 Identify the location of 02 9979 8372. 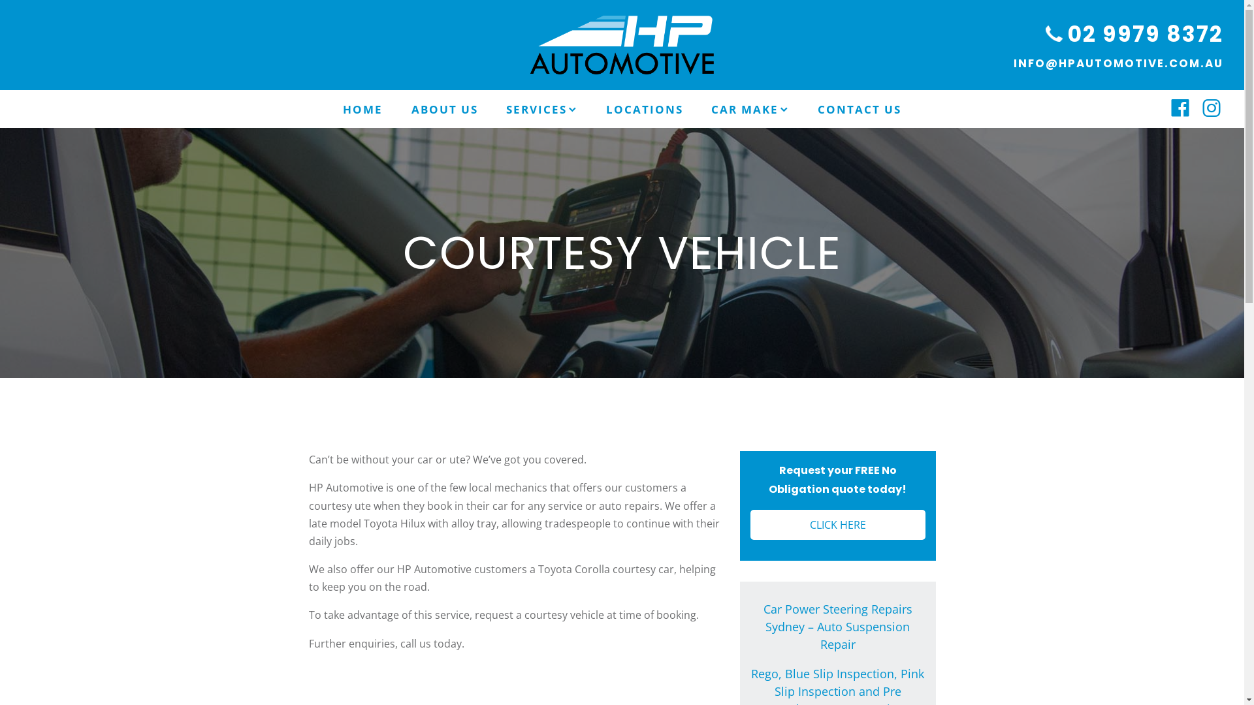
(1134, 34).